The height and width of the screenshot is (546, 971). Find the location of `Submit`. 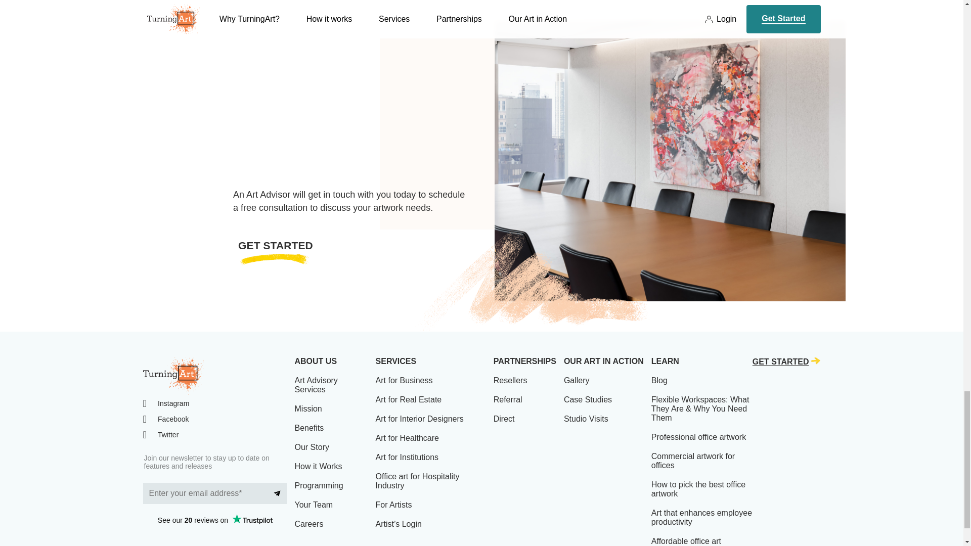

Submit is located at coordinates (277, 493).